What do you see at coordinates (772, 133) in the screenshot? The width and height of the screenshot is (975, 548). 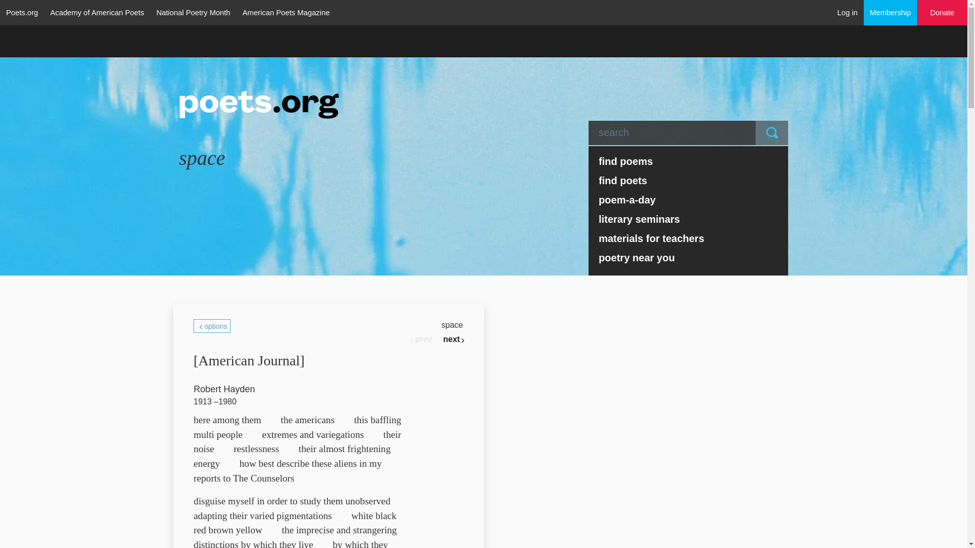 I see `Submit` at bounding box center [772, 133].